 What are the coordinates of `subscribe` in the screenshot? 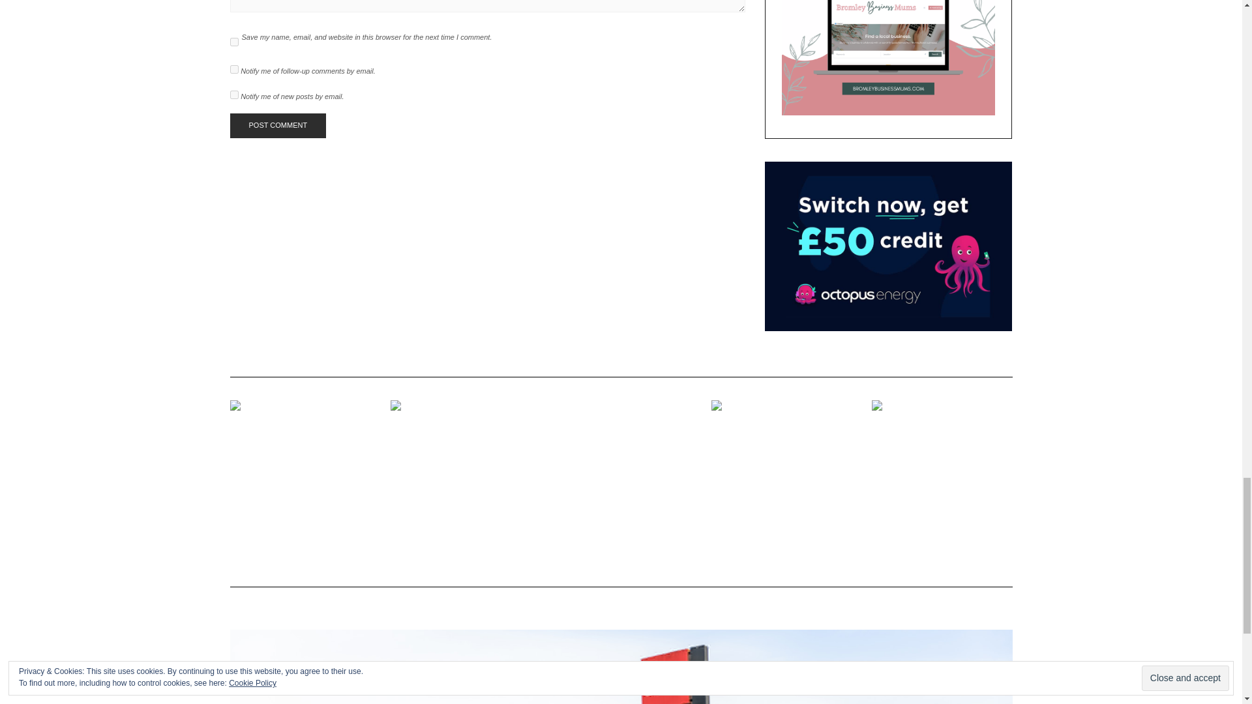 It's located at (233, 69).